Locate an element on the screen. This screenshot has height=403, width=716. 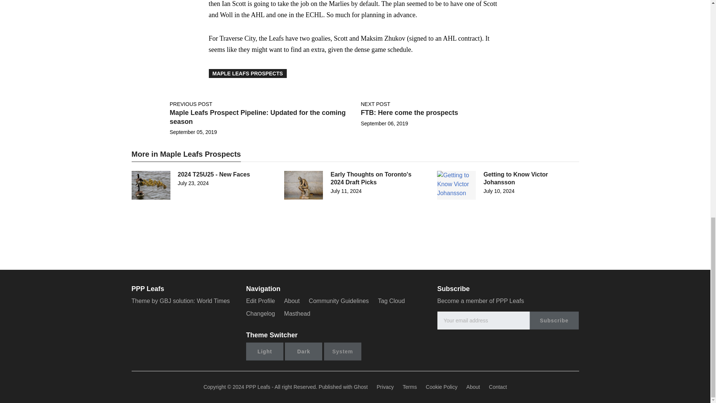
23 July, 2024 is located at coordinates (193, 183).